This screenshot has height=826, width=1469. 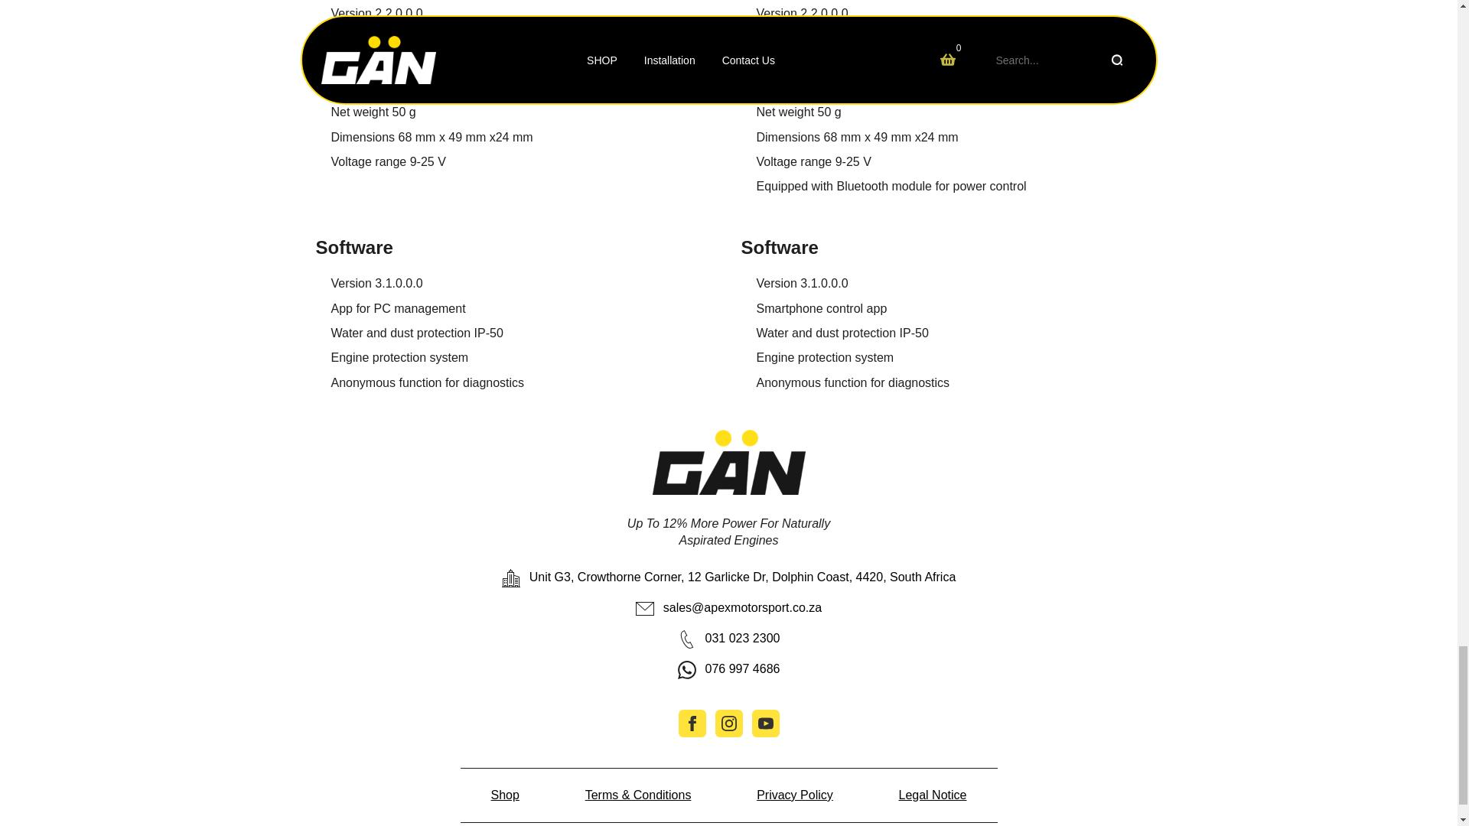 I want to click on 076 997 4686, so click(x=728, y=670).